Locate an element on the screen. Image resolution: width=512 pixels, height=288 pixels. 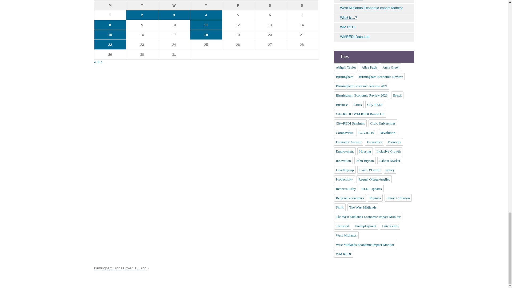
3 is located at coordinates (174, 15).